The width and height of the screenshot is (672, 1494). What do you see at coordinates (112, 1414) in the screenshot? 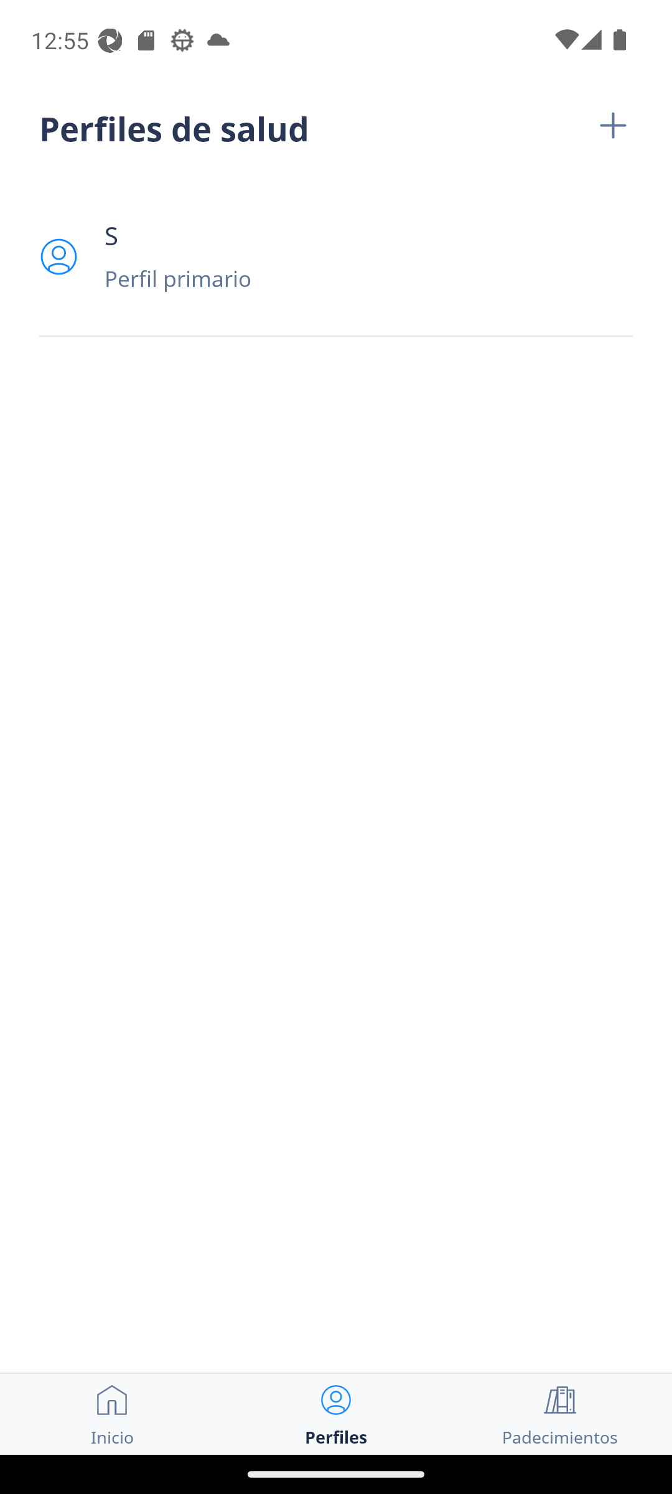
I see `Inicio` at bounding box center [112, 1414].